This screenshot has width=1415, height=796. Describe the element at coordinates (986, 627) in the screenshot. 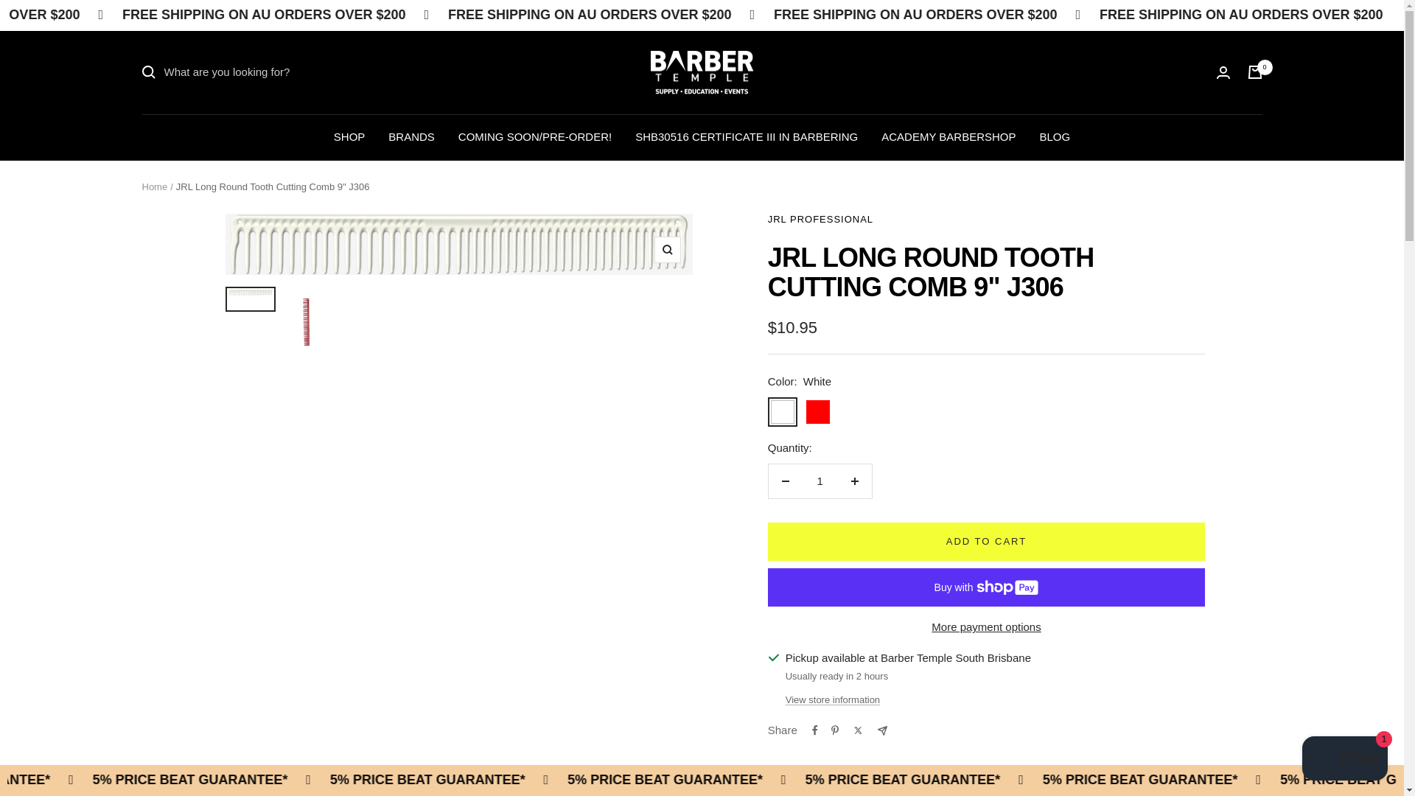

I see `More payment options` at that location.